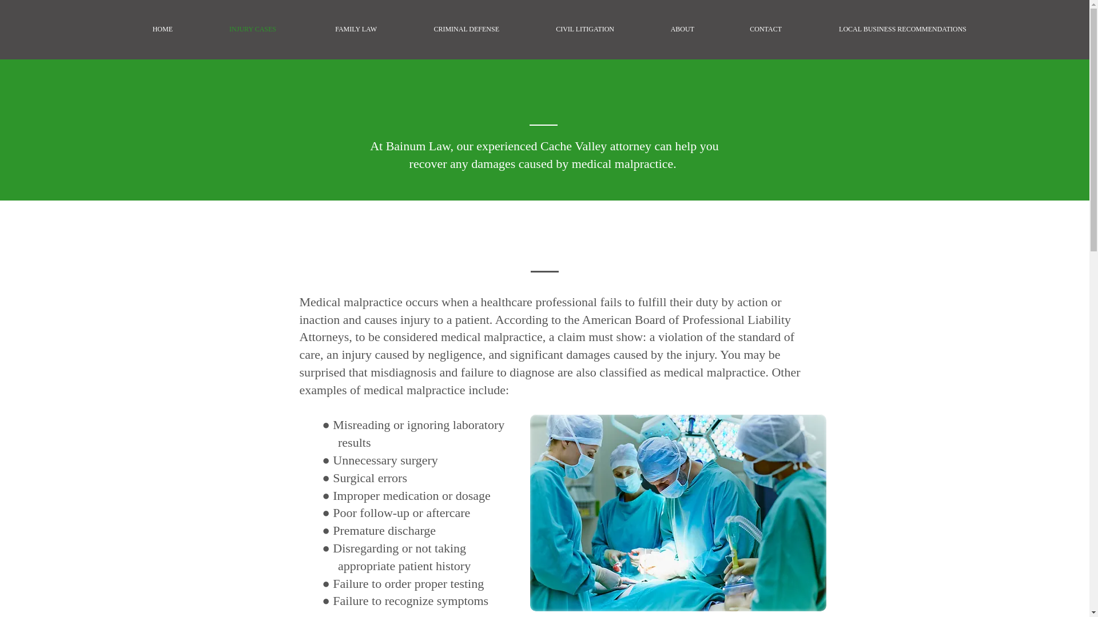  I want to click on CONTACT, so click(752, 30).